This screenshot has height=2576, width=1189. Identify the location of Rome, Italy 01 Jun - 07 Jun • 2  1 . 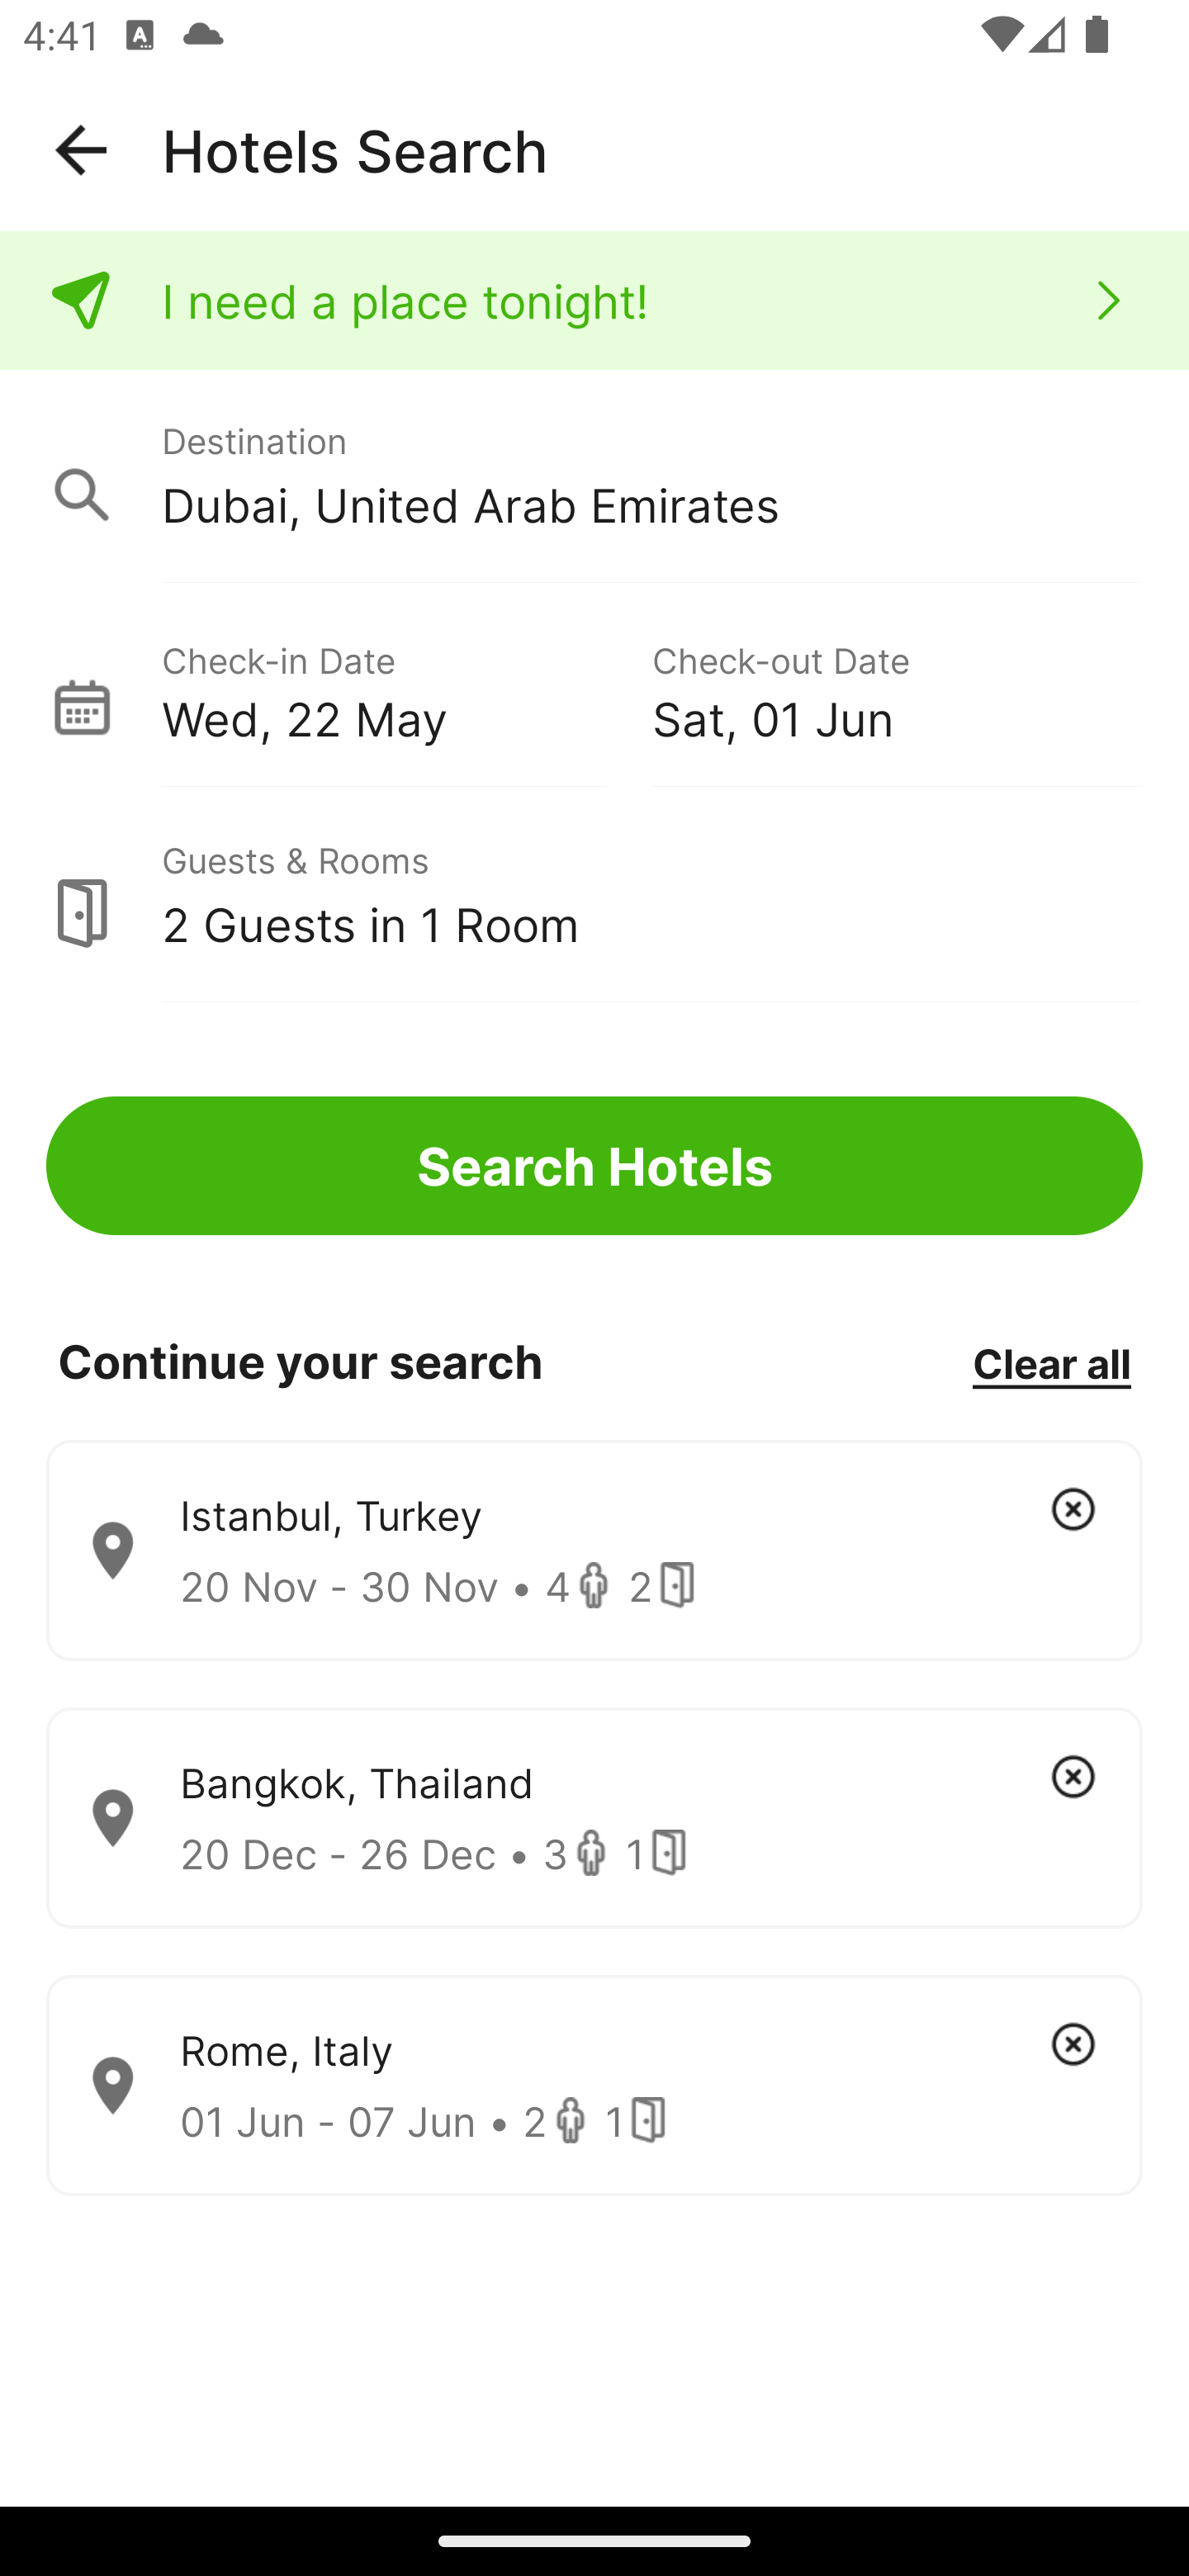
(594, 2086).